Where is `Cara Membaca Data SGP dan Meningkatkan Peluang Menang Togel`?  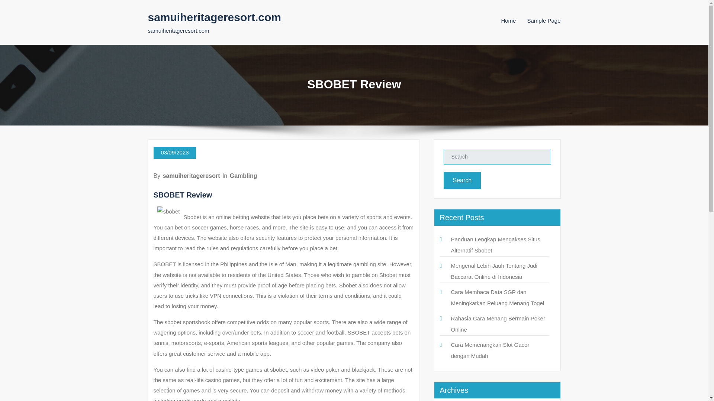 Cara Membaca Data SGP dan Meningkatkan Peluang Menang Togel is located at coordinates (497, 297).